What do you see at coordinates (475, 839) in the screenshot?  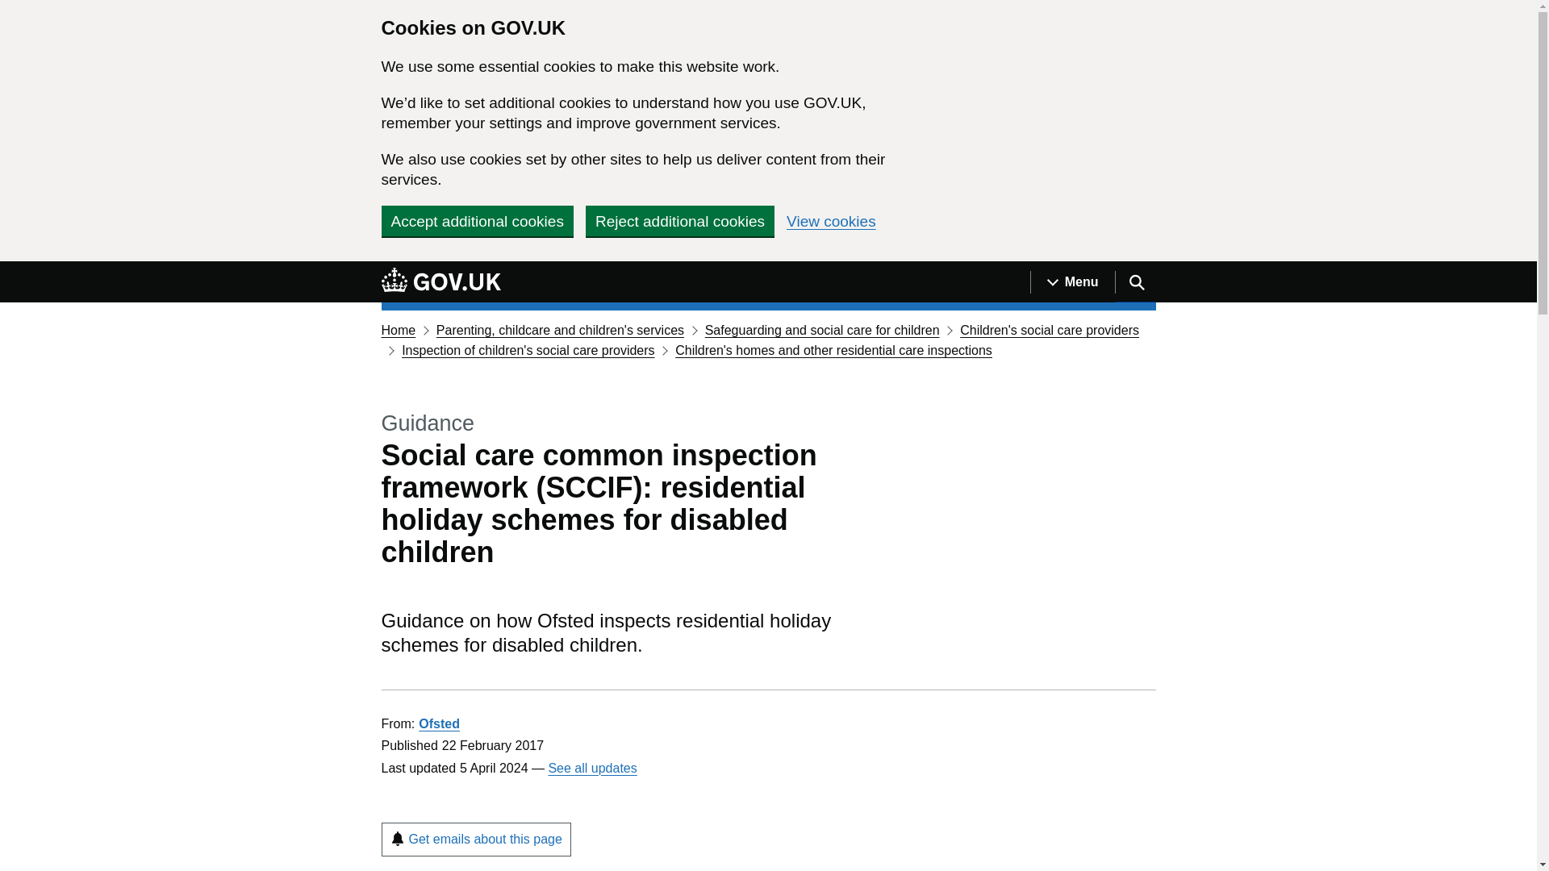 I see `Get emails about this page` at bounding box center [475, 839].